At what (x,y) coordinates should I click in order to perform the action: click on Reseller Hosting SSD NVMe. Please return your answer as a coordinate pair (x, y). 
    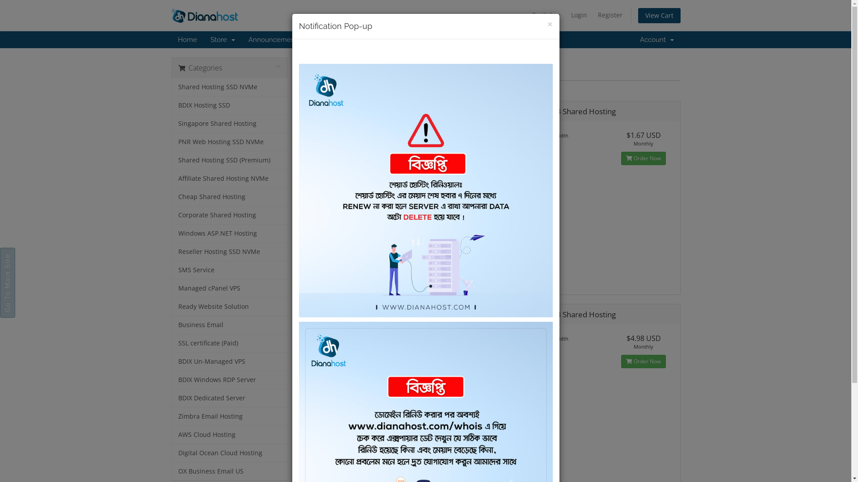
    Looking at the image, I should click on (230, 252).